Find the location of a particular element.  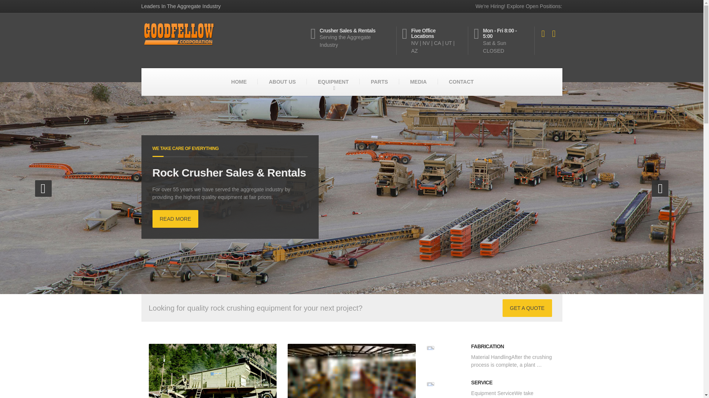

MEDIA is located at coordinates (418, 82).